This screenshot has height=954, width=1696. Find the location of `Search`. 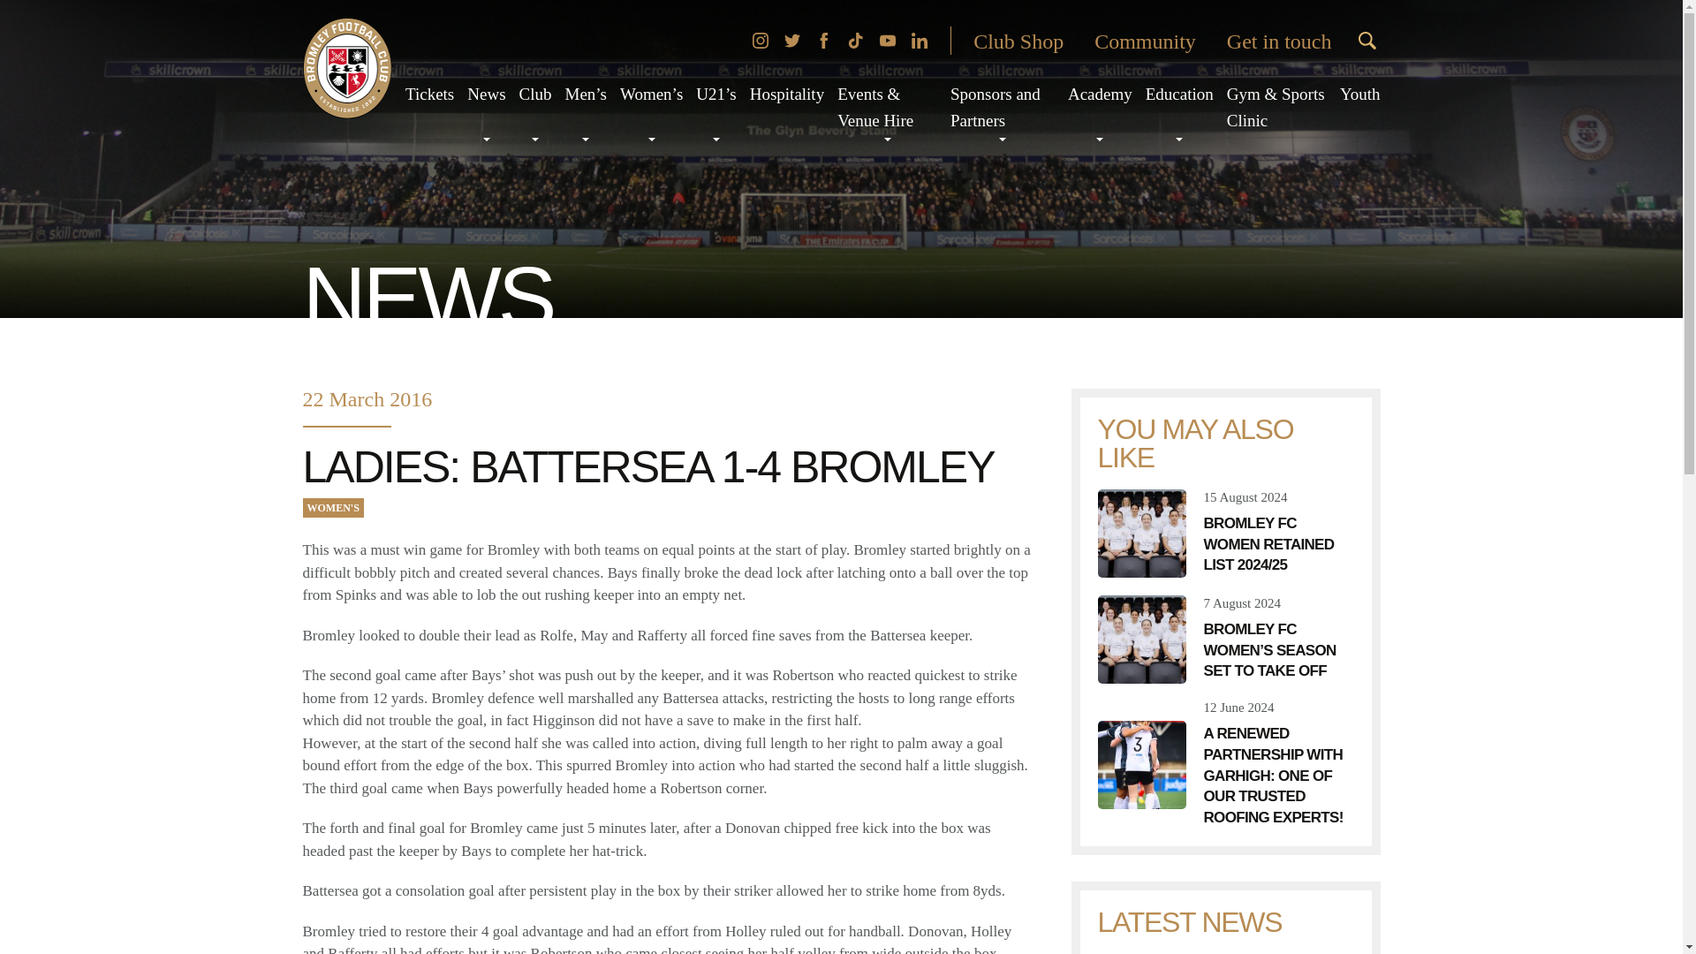

Search is located at coordinates (1367, 41).